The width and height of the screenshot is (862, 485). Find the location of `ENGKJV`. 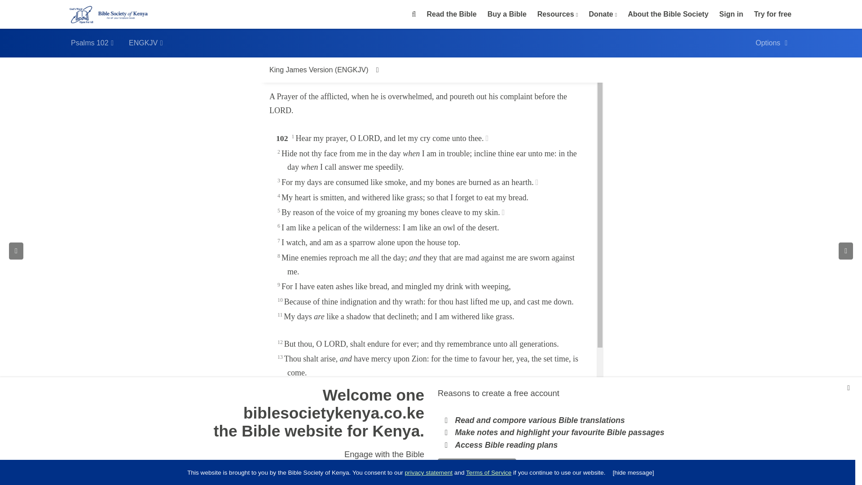

ENGKJV is located at coordinates (145, 43).